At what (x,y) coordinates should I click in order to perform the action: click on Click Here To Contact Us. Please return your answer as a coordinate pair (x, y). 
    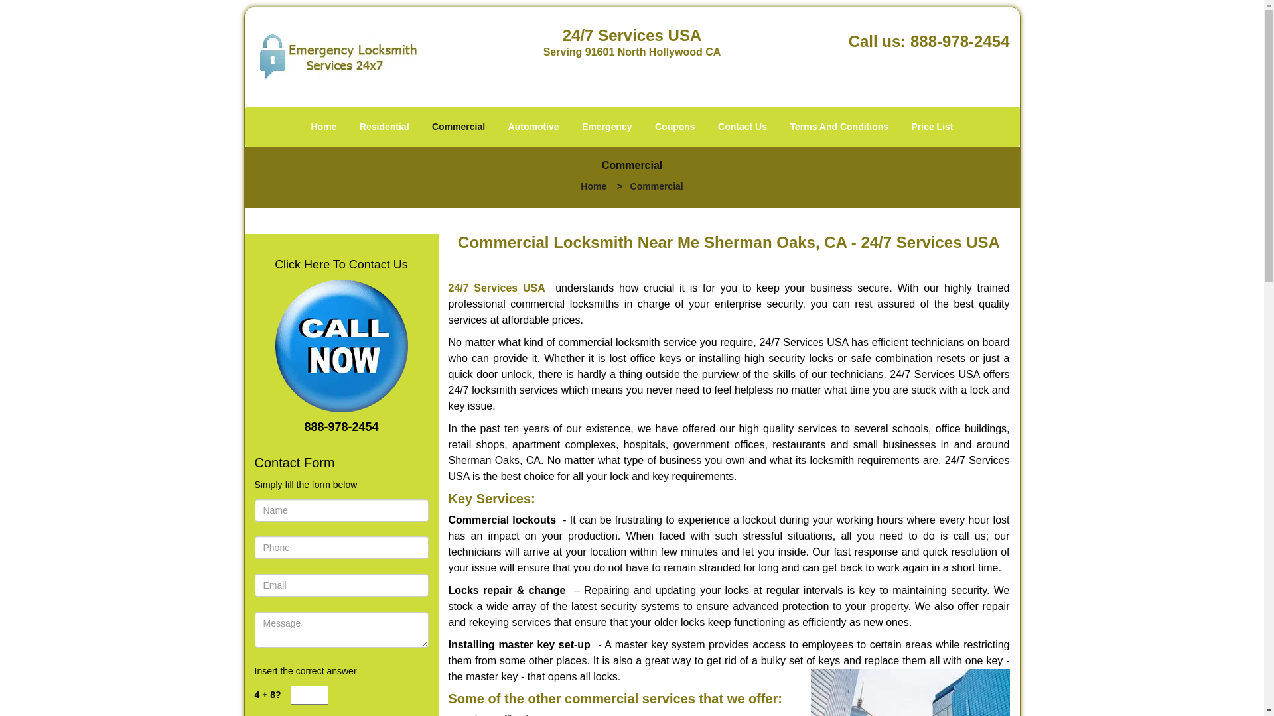
    Looking at the image, I should click on (341, 265).